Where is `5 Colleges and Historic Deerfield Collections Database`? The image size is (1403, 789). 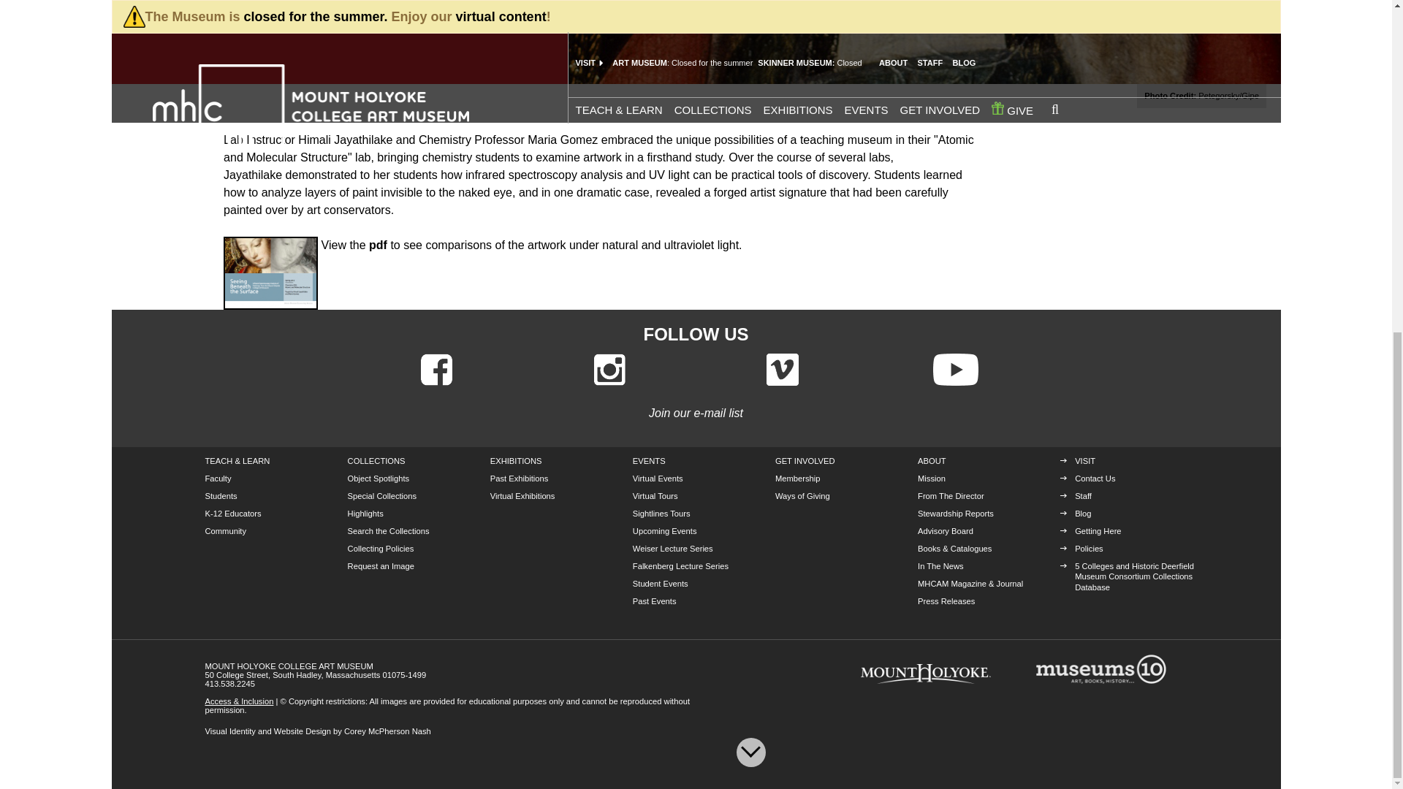
5 Colleges and Historic Deerfield Collections Database is located at coordinates (1134, 576).